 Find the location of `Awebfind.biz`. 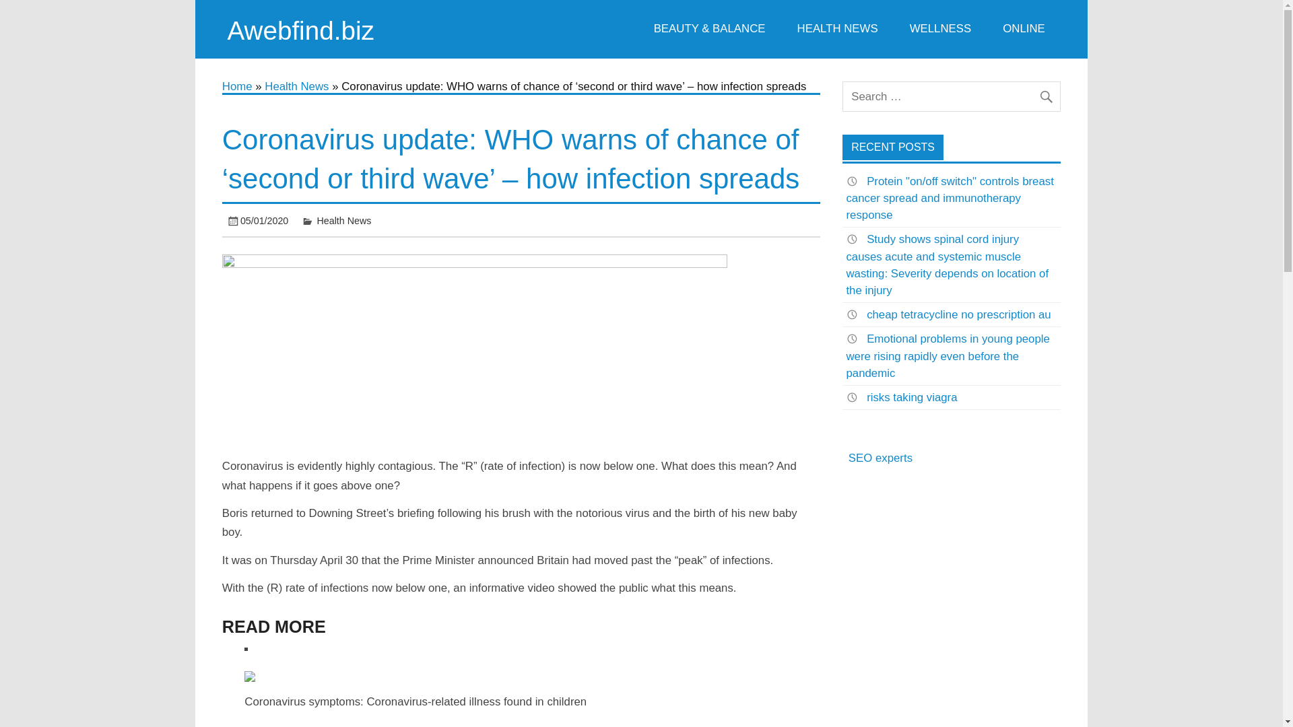

Awebfind.biz is located at coordinates (300, 30).